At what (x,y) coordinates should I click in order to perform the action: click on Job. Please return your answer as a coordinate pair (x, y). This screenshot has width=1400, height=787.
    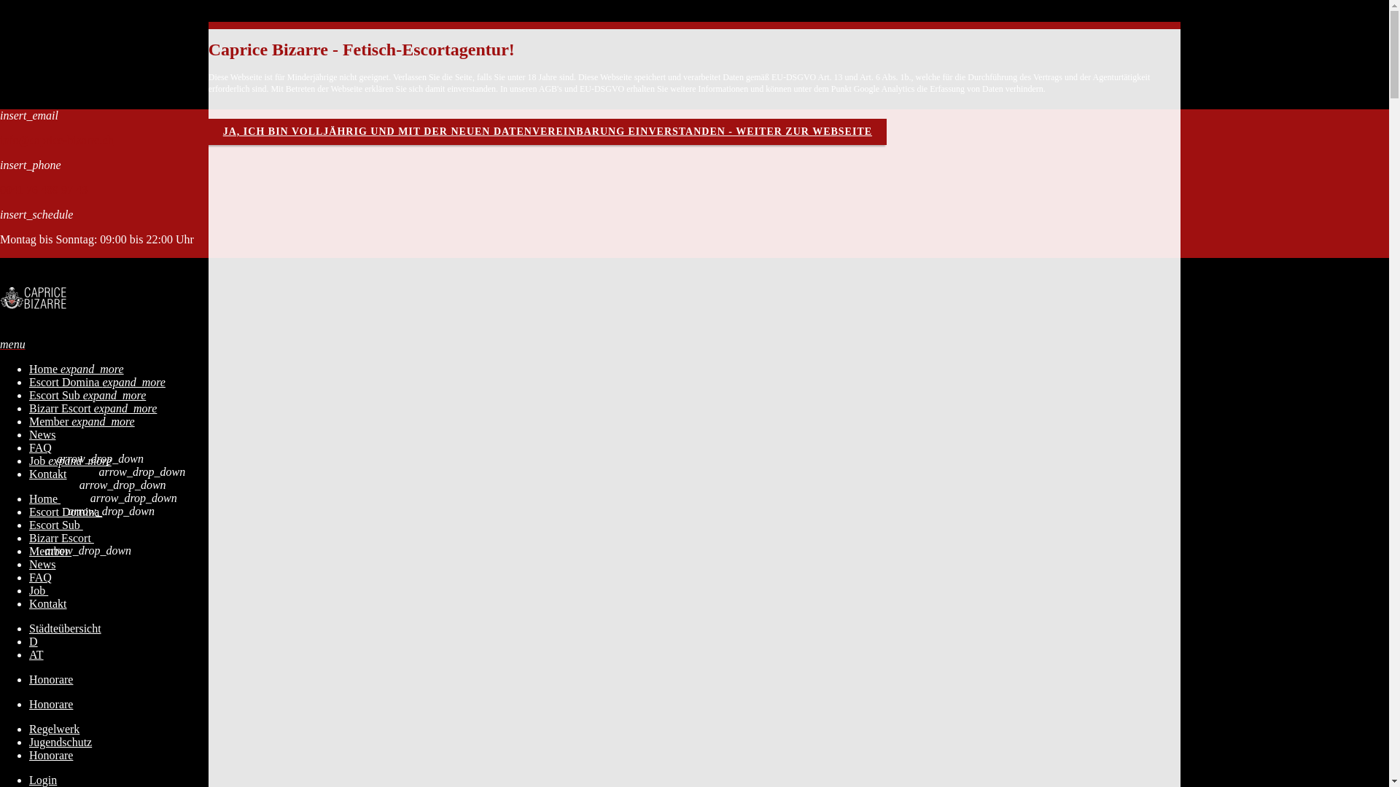
    Looking at the image, I should click on (39, 590).